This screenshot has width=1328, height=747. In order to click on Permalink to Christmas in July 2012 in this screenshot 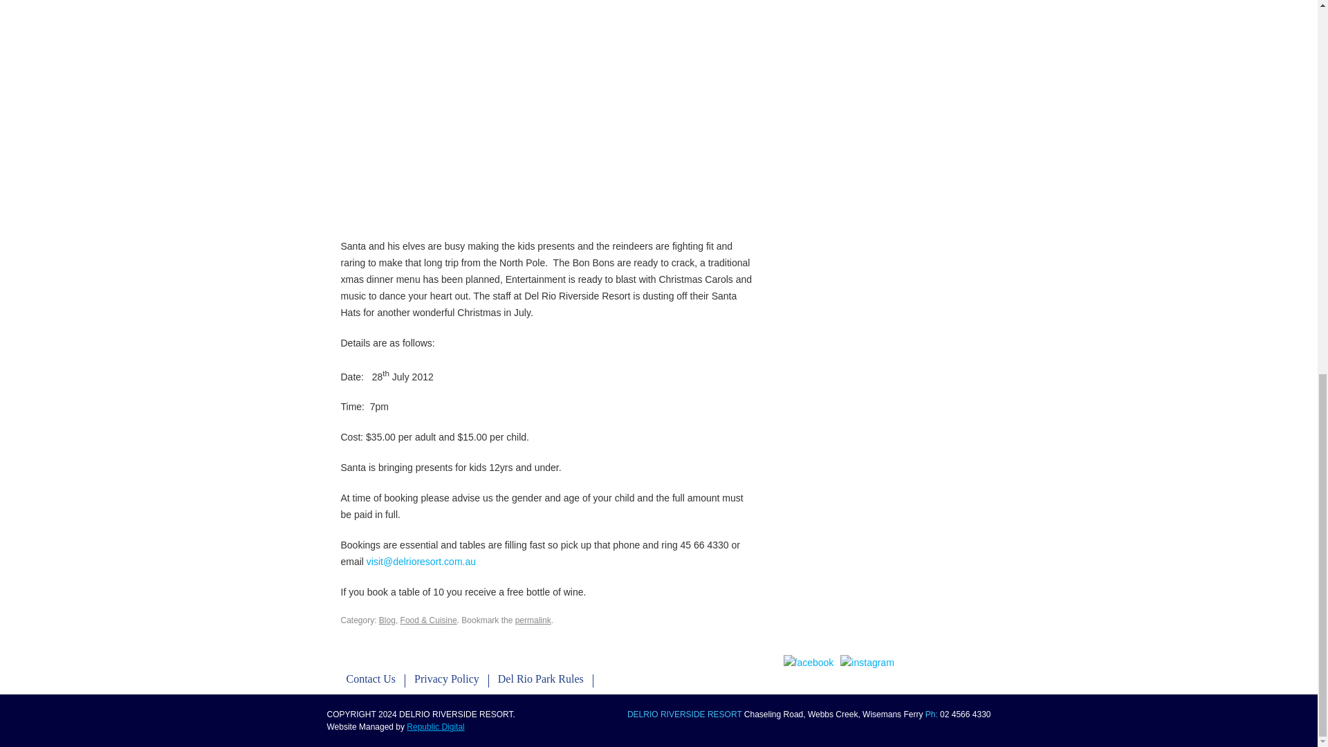, I will do `click(533, 620)`.